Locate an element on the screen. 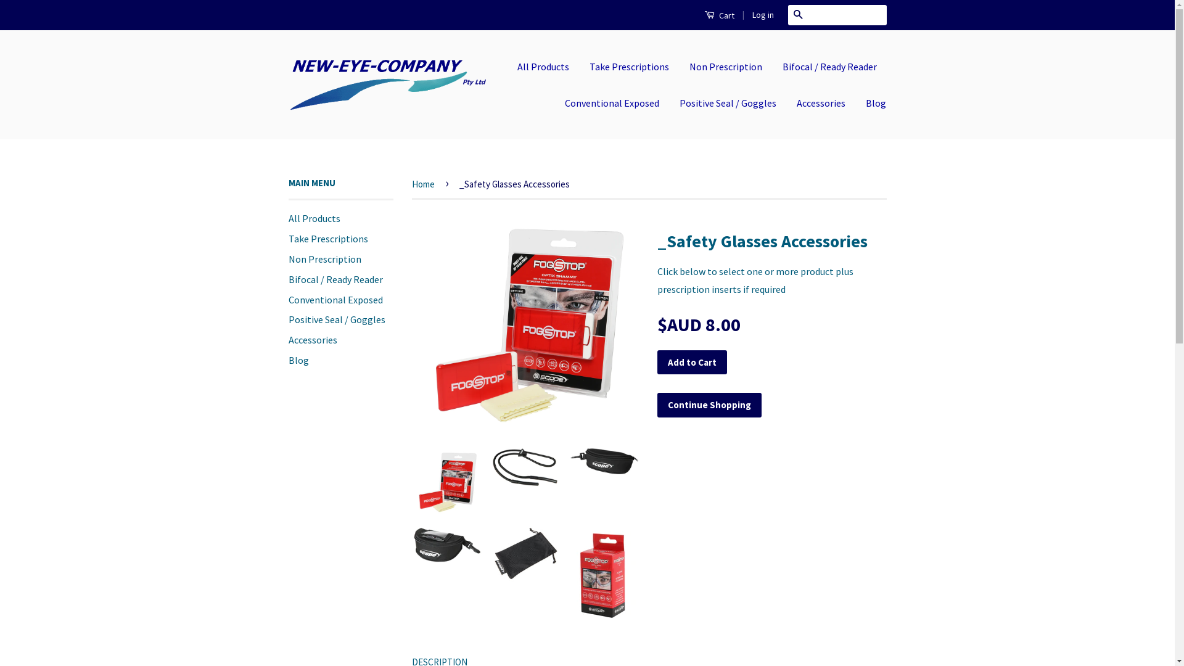 The height and width of the screenshot is (666, 1184). Blog is located at coordinates (298, 360).